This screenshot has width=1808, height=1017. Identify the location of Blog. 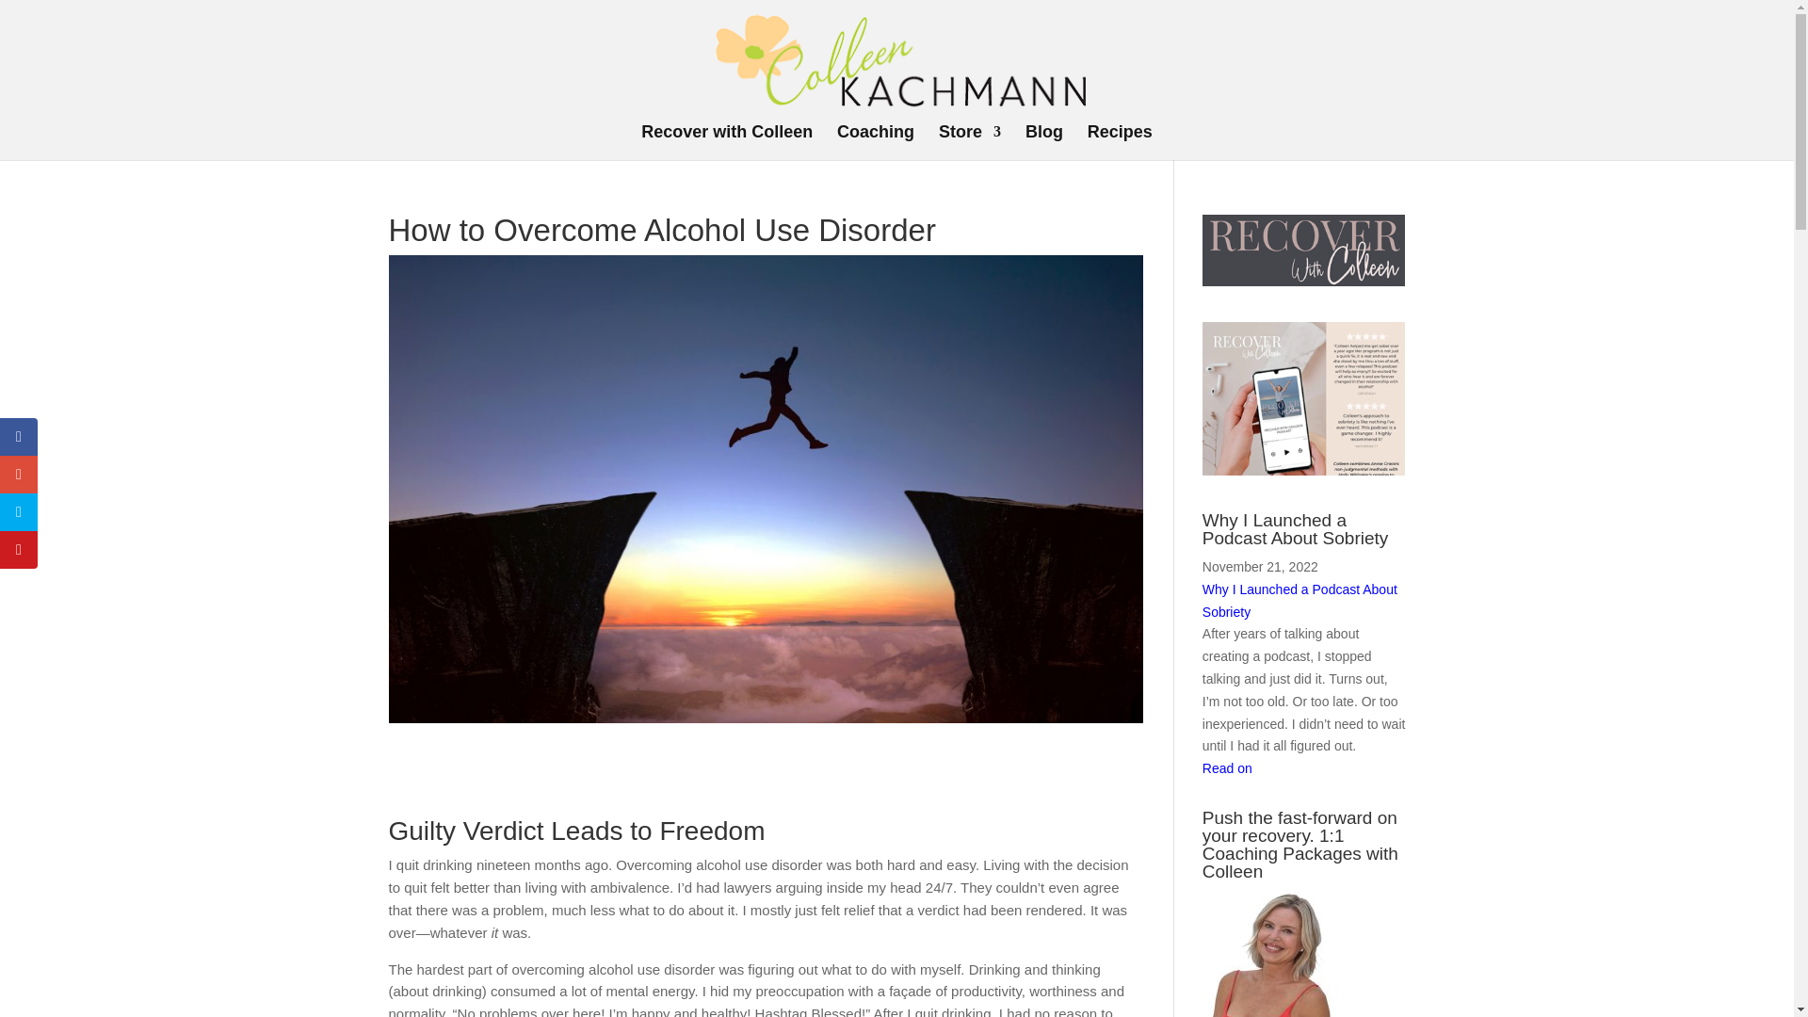
(1043, 141).